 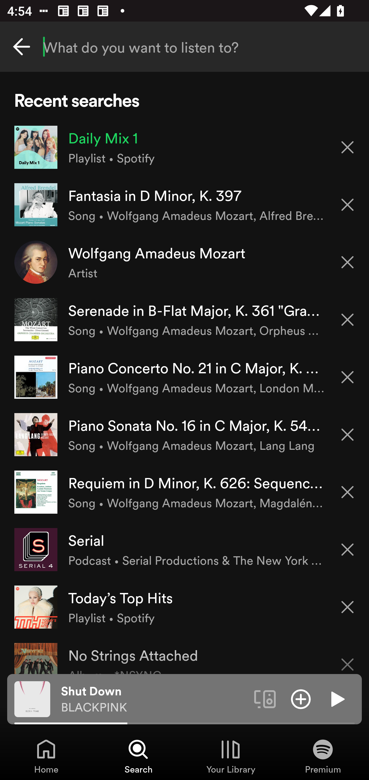 What do you see at coordinates (184, 607) in the screenshot?
I see `Today’s Top Hits Playlist • Spotify Remove` at bounding box center [184, 607].